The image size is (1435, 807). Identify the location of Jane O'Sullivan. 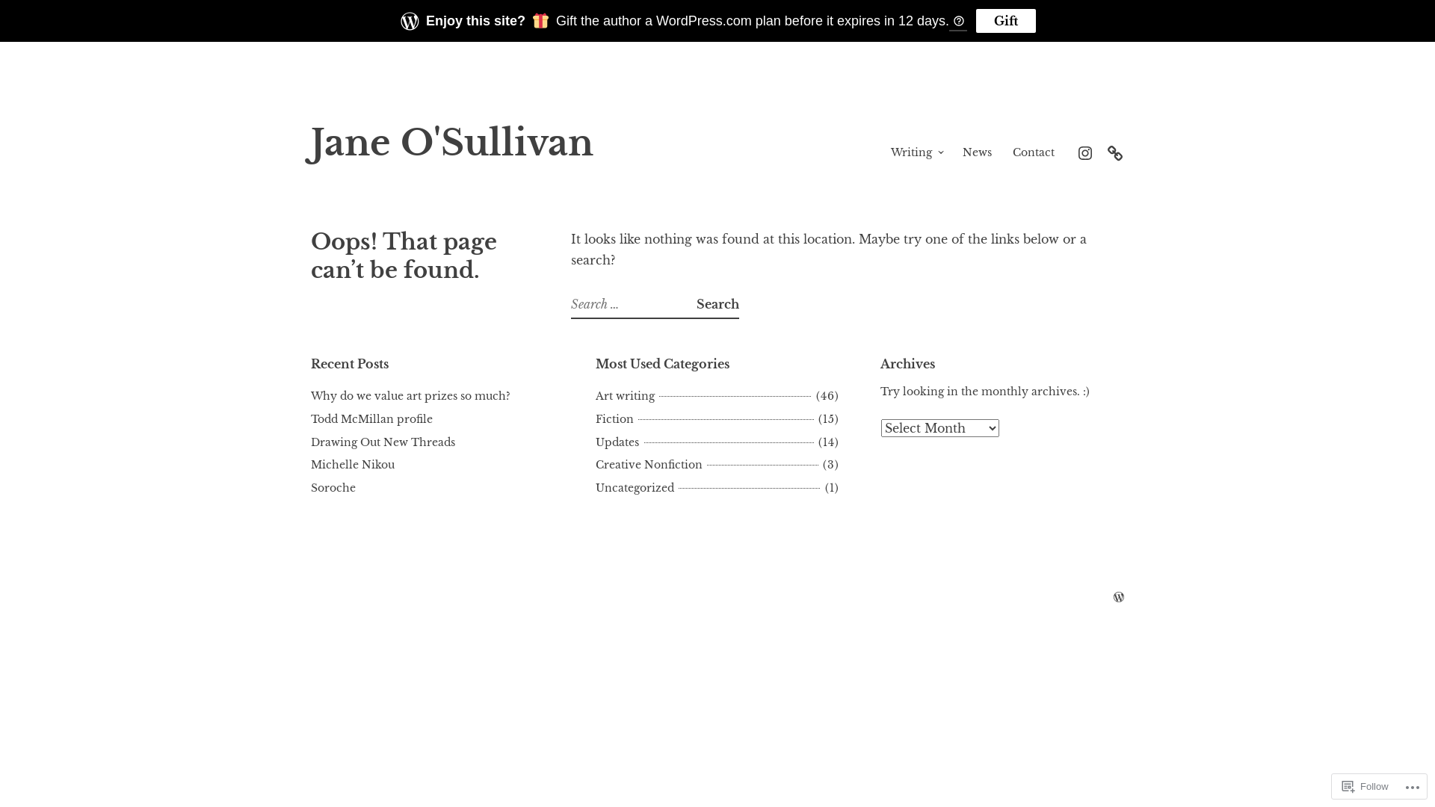
(452, 143).